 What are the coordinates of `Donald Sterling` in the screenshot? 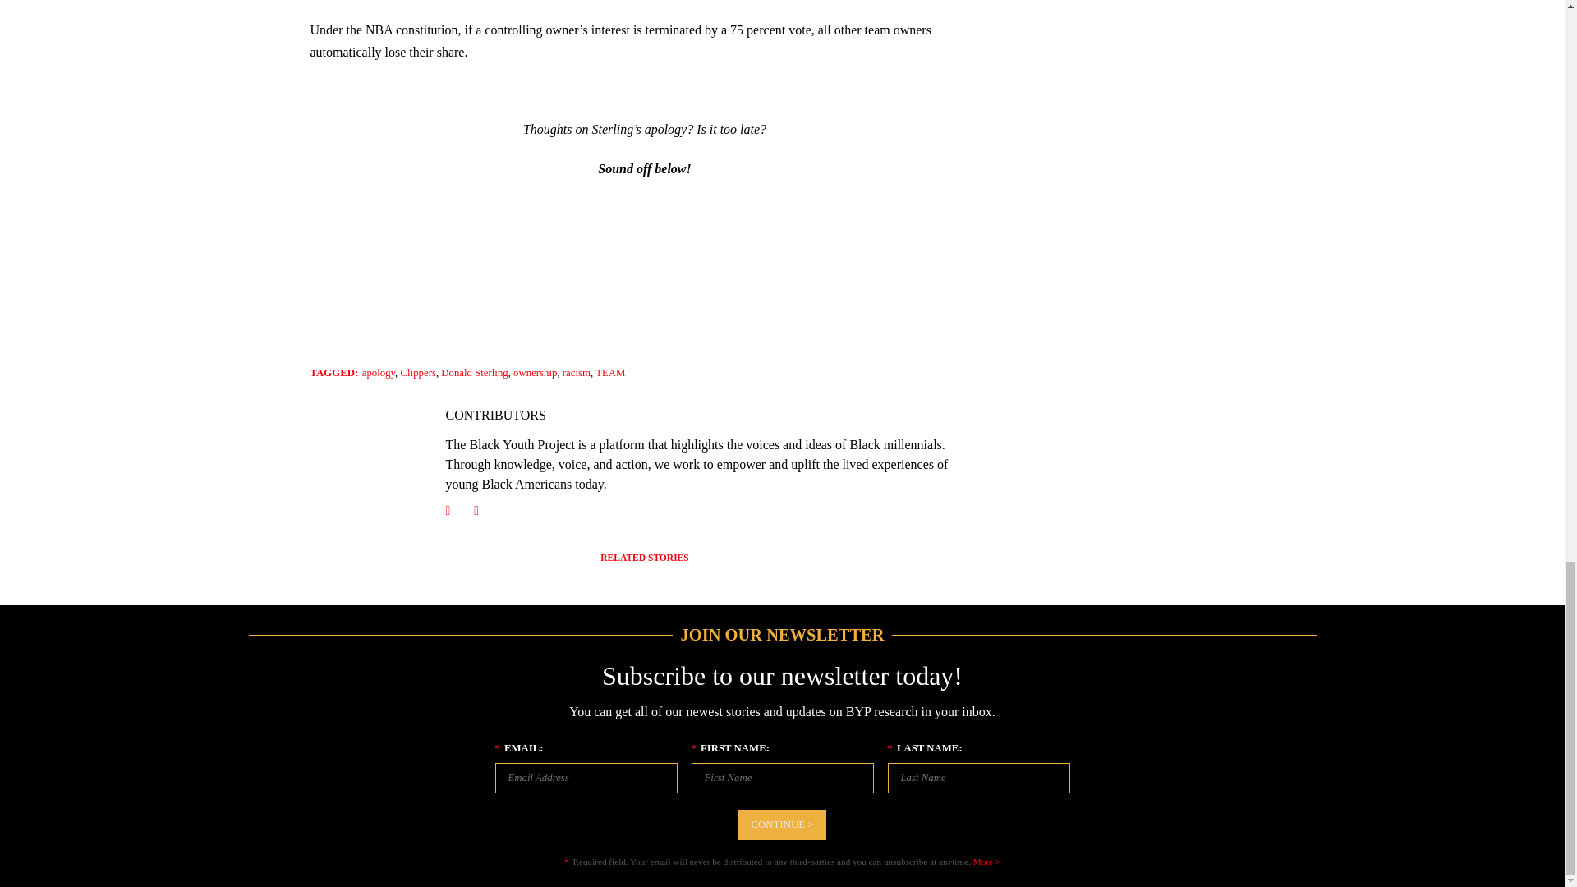 It's located at (475, 373).